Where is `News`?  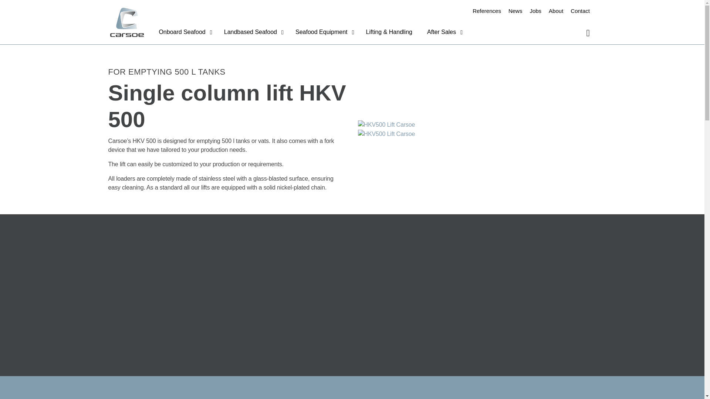 News is located at coordinates (515, 11).